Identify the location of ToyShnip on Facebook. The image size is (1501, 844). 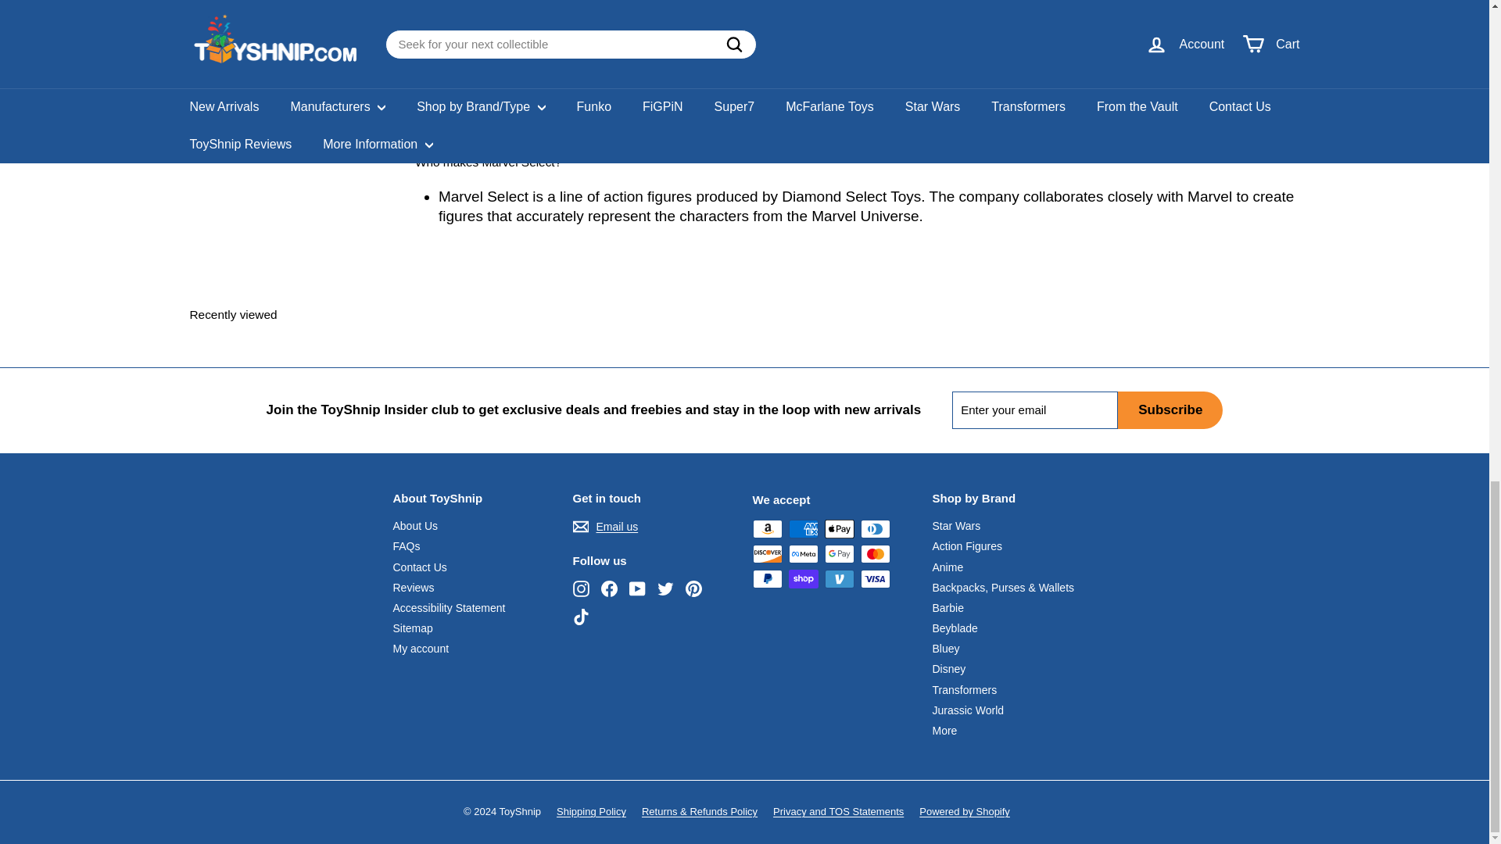
(608, 588).